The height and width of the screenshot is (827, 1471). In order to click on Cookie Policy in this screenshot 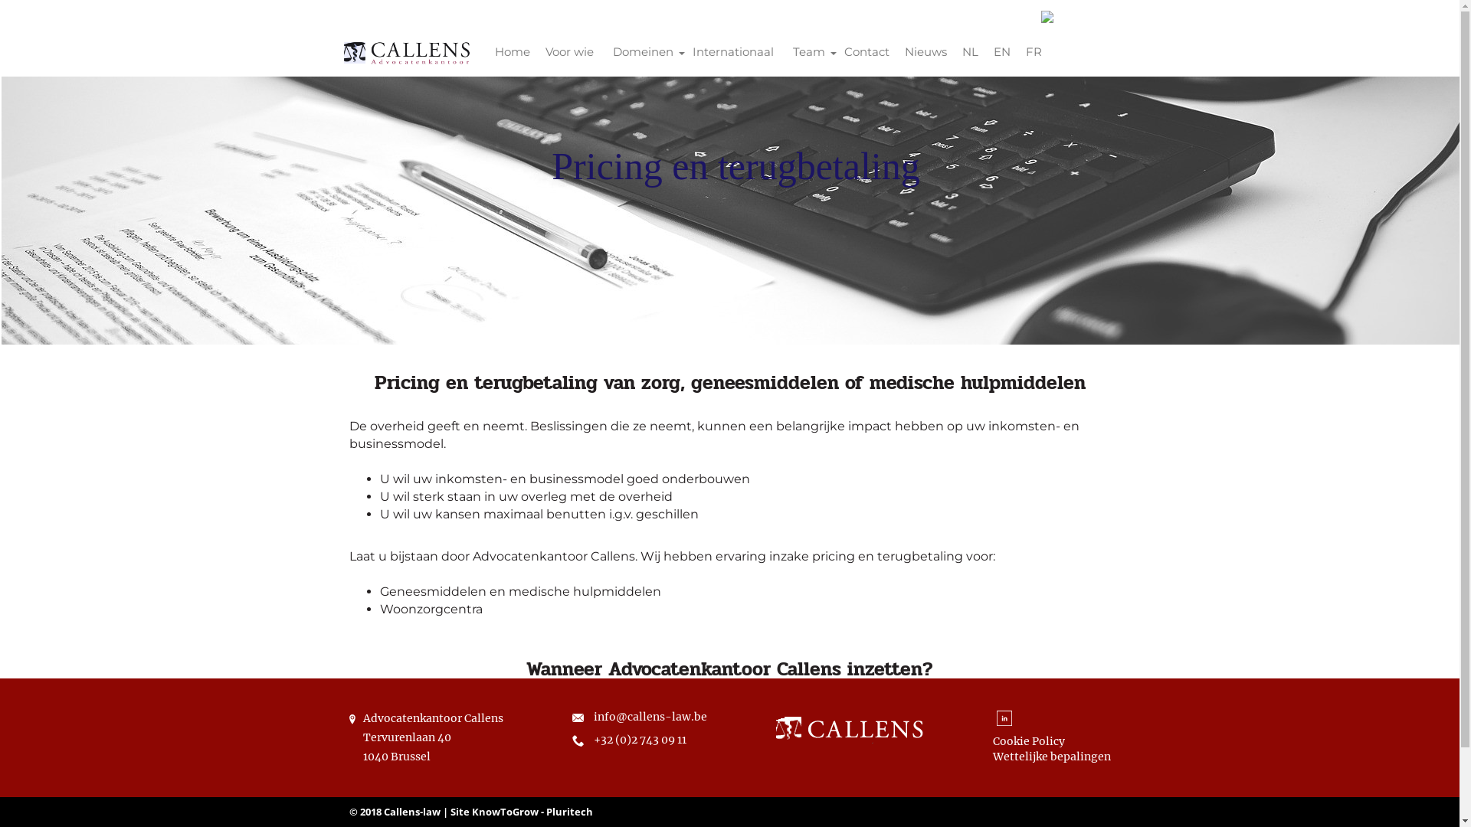, I will do `click(1029, 741)`.